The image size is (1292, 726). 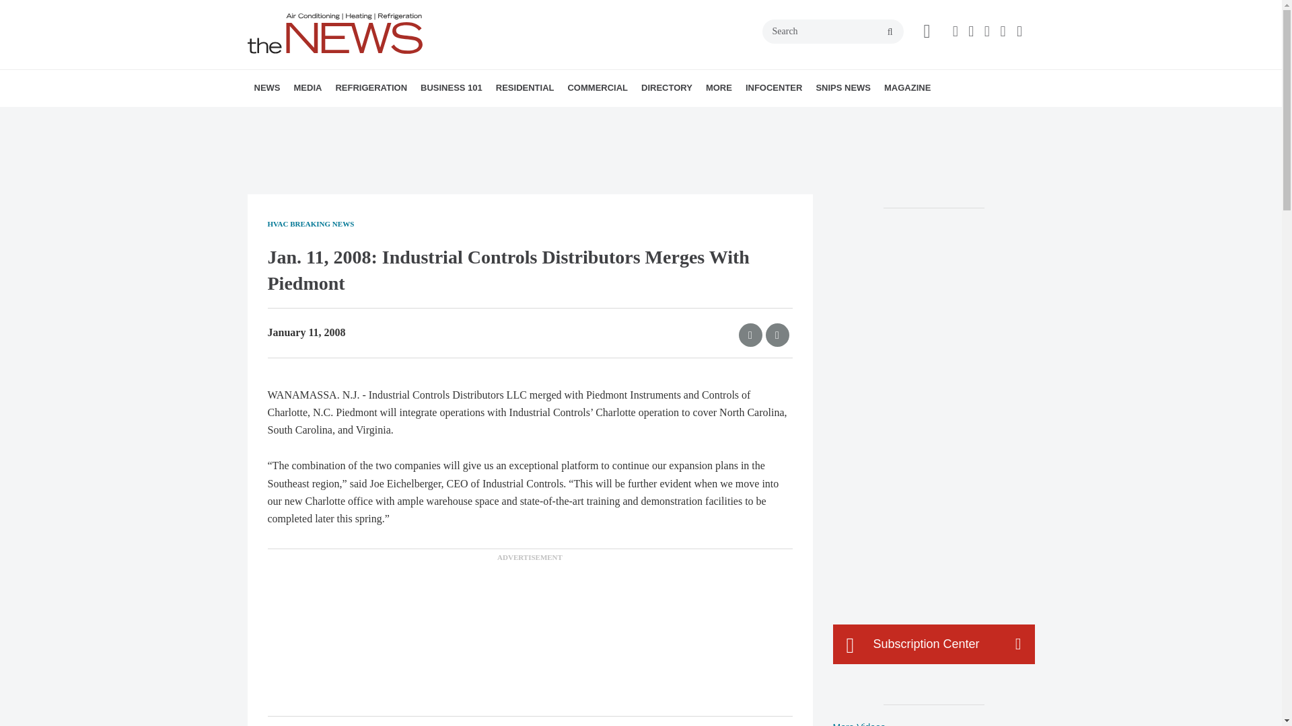 I want to click on DUCTWORD PUZZLE, so click(x=399, y=118).